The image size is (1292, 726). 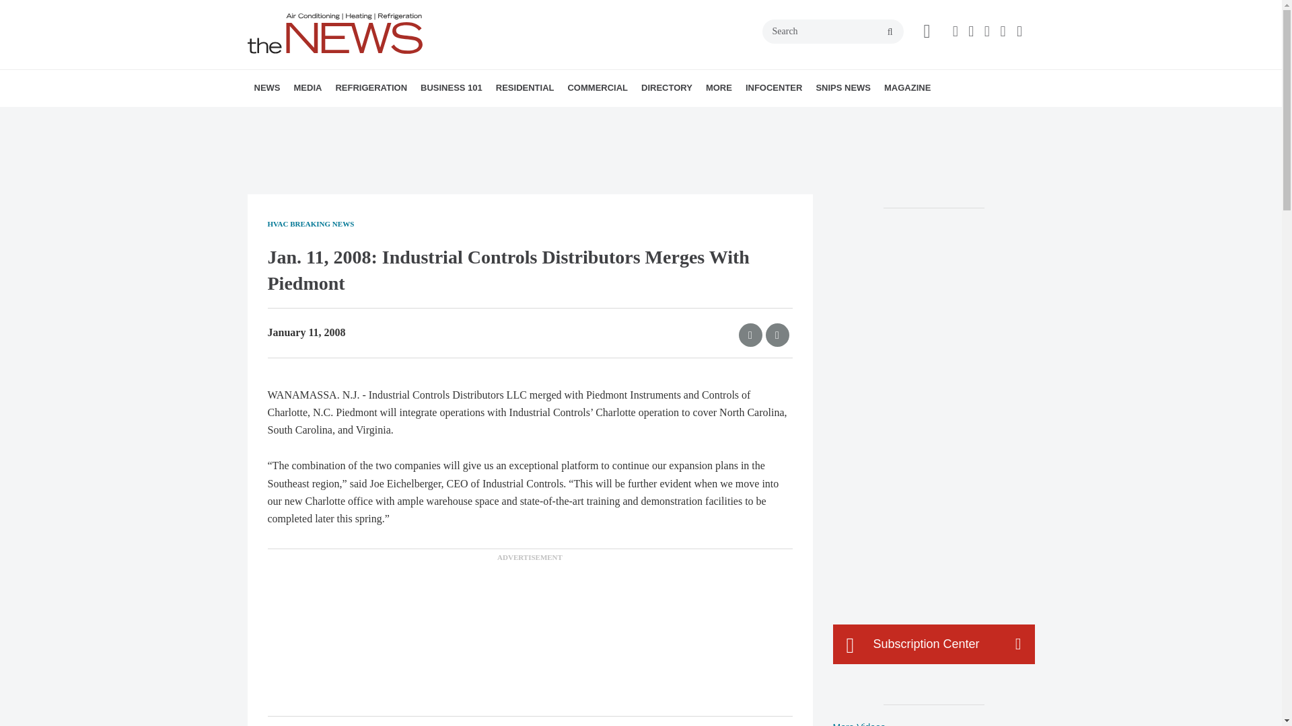 I want to click on DUCTWORD PUZZLE, so click(x=399, y=118).